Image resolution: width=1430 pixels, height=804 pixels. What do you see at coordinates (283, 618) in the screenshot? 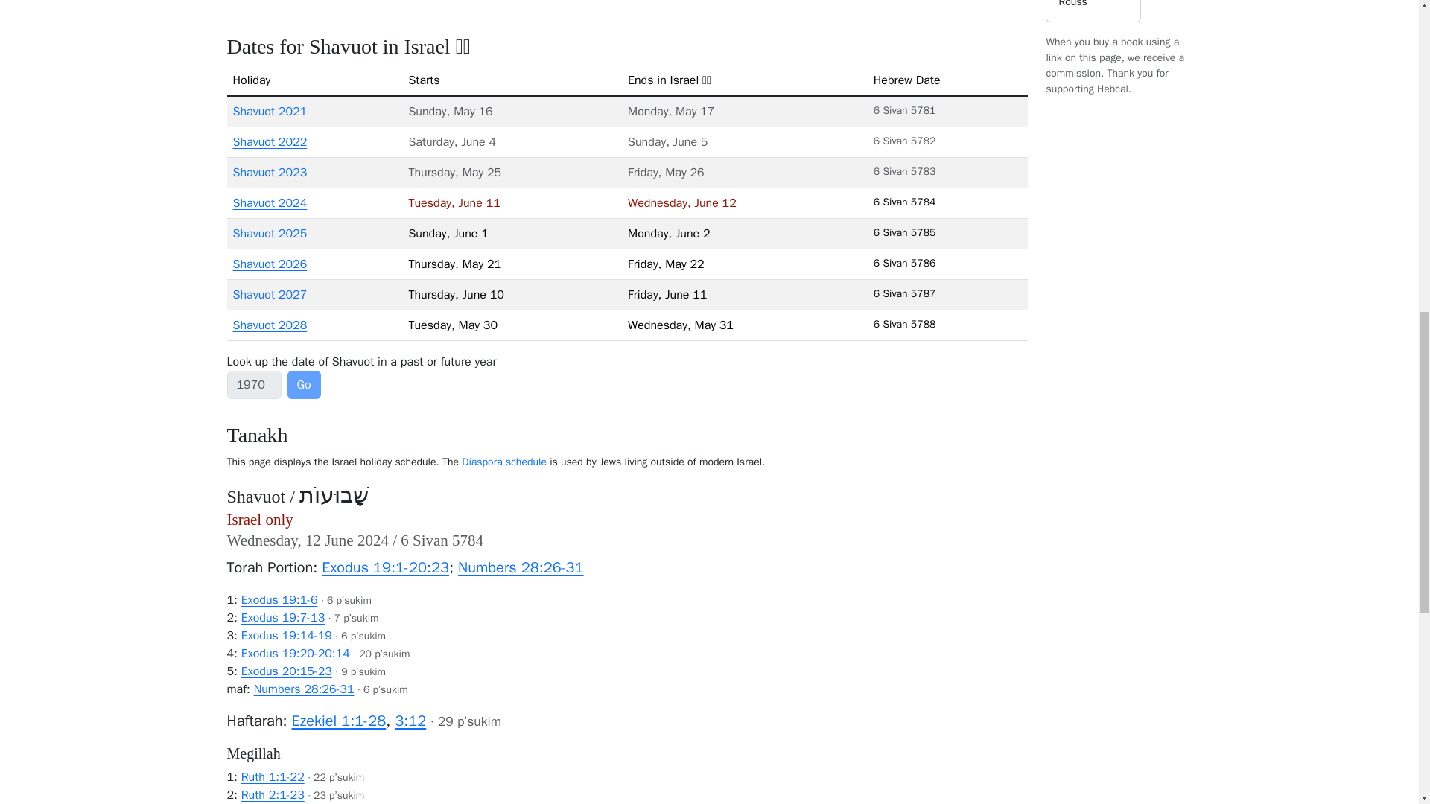
I see `Exodus 19:7-13` at bounding box center [283, 618].